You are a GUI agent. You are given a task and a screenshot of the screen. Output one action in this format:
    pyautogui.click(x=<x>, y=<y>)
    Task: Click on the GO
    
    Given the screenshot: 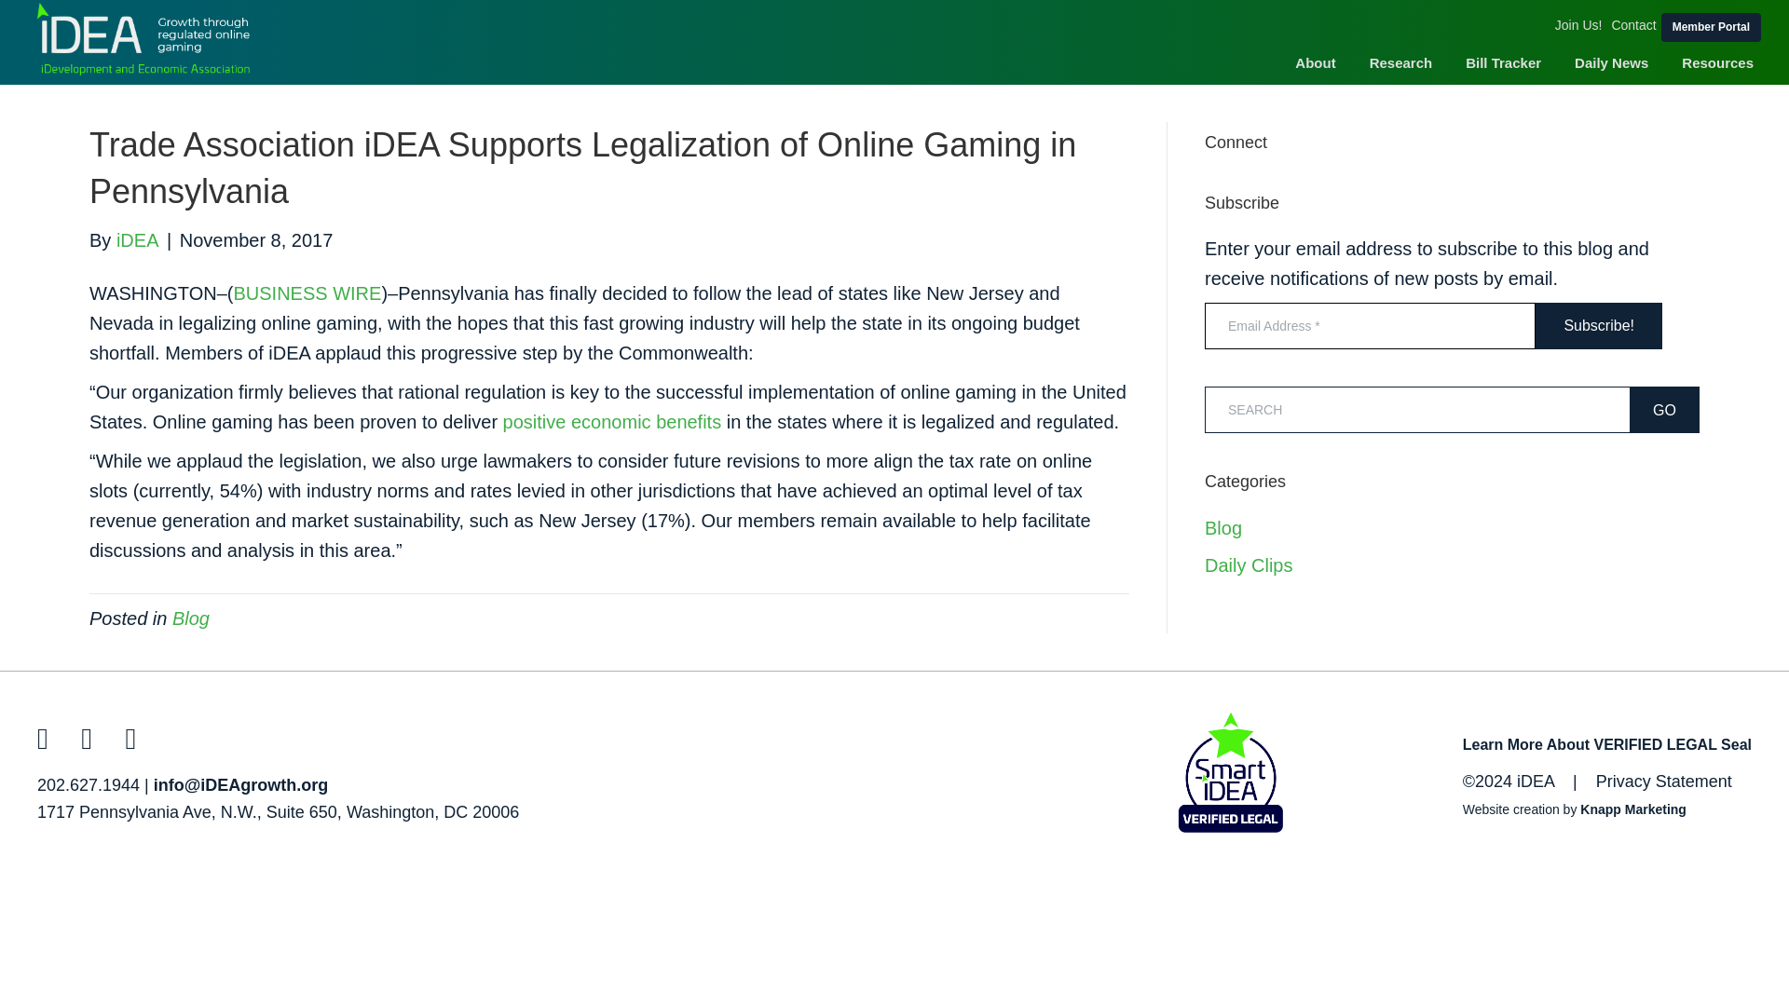 What is the action you would take?
    pyautogui.click(x=1664, y=410)
    